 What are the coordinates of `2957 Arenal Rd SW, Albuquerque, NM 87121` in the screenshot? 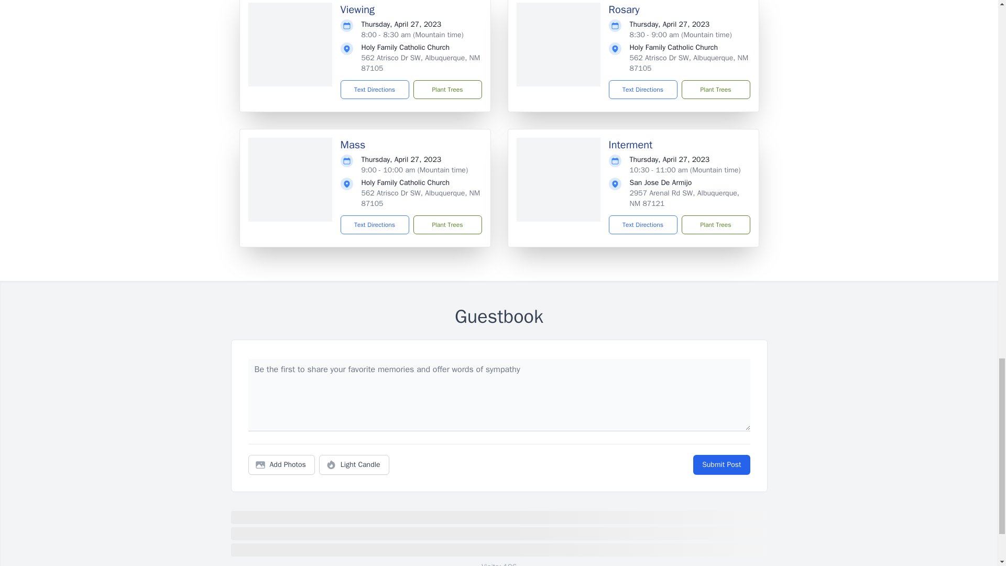 It's located at (684, 198).